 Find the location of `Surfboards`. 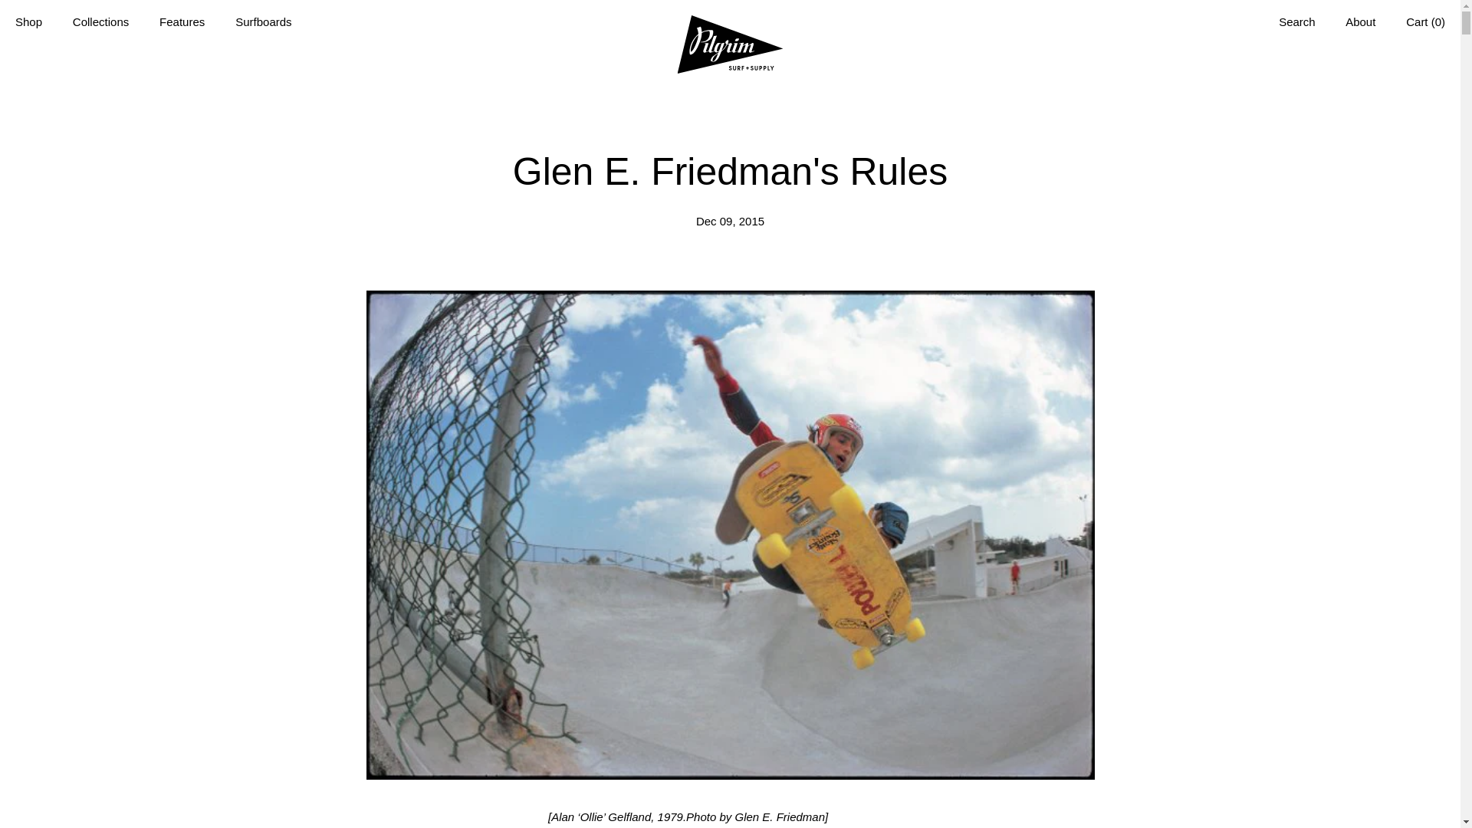

Surfboards is located at coordinates (262, 23).